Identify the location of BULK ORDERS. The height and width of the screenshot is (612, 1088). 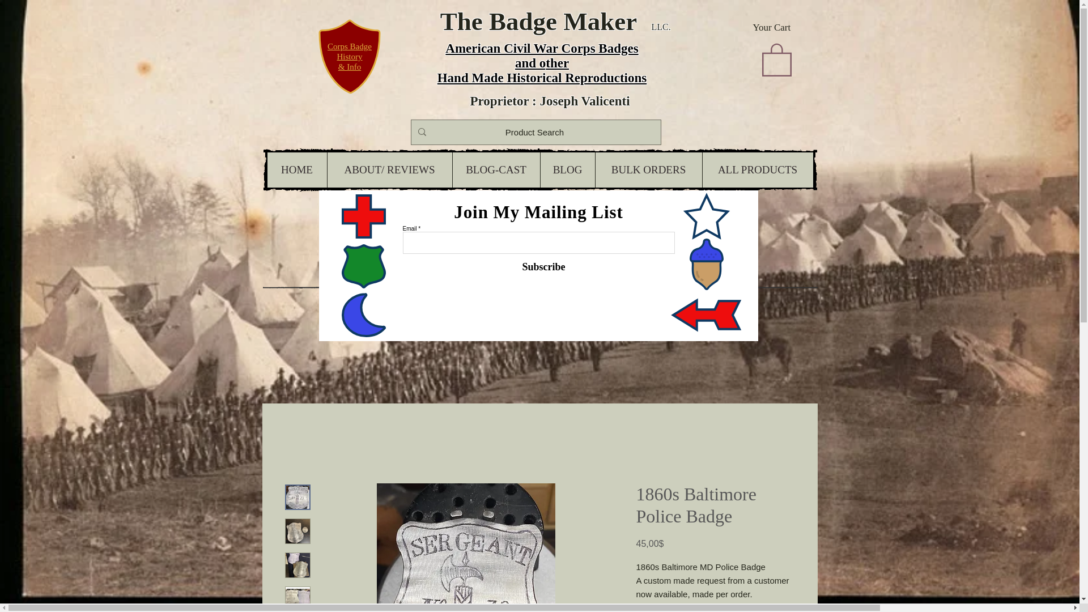
(648, 169).